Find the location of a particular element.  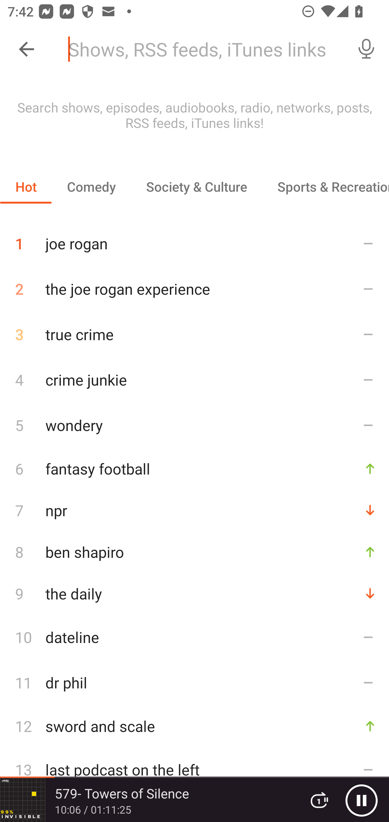

9 the daily is located at coordinates (194, 593).